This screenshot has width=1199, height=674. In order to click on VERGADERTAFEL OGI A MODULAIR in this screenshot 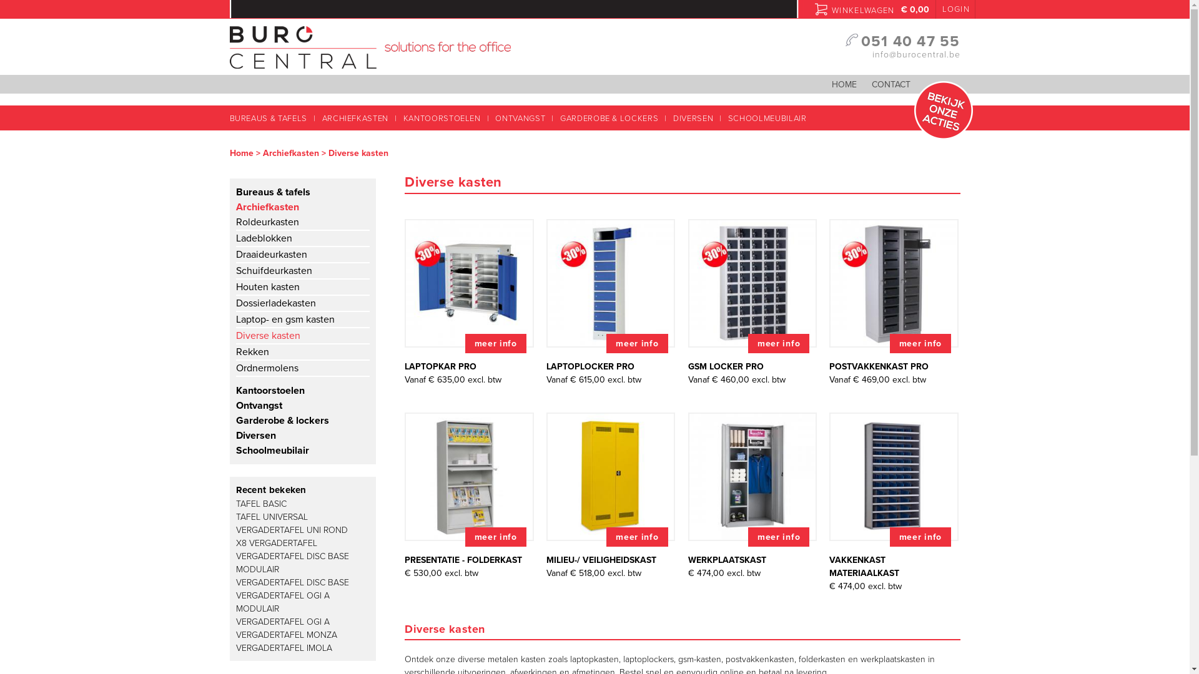, I will do `click(283, 602)`.